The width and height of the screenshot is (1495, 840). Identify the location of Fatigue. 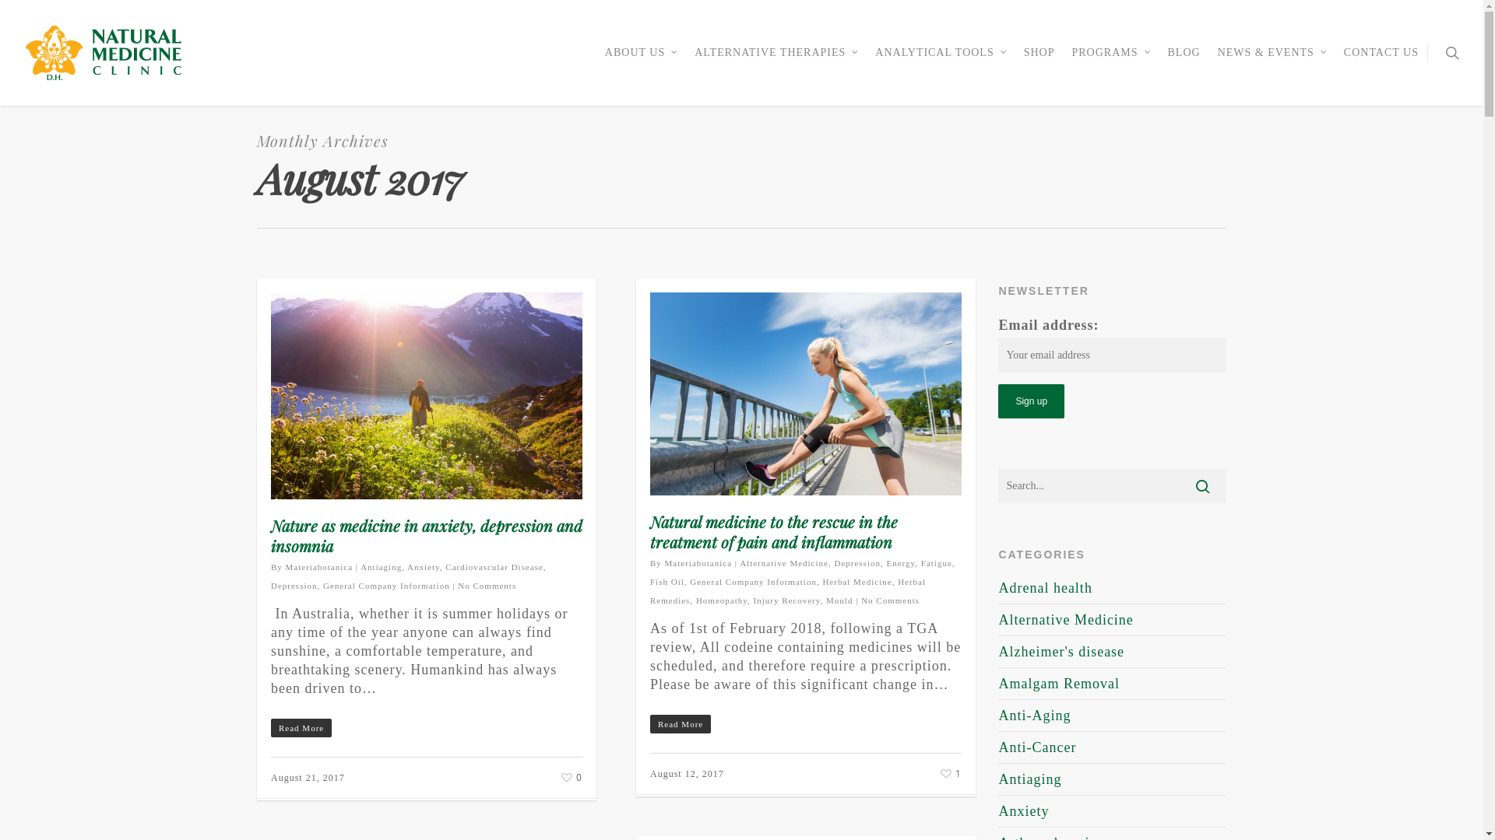
(937, 563).